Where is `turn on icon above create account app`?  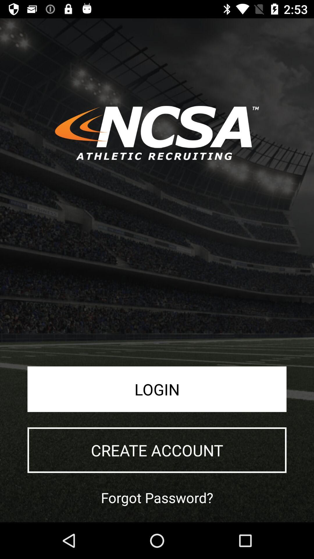 turn on icon above create account app is located at coordinates (157, 389).